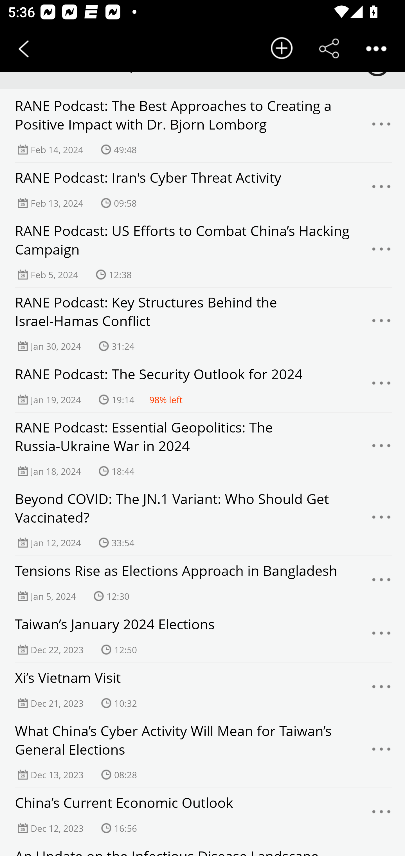 The width and height of the screenshot is (405, 856). Describe the element at coordinates (381, 448) in the screenshot. I see `Menu` at that location.